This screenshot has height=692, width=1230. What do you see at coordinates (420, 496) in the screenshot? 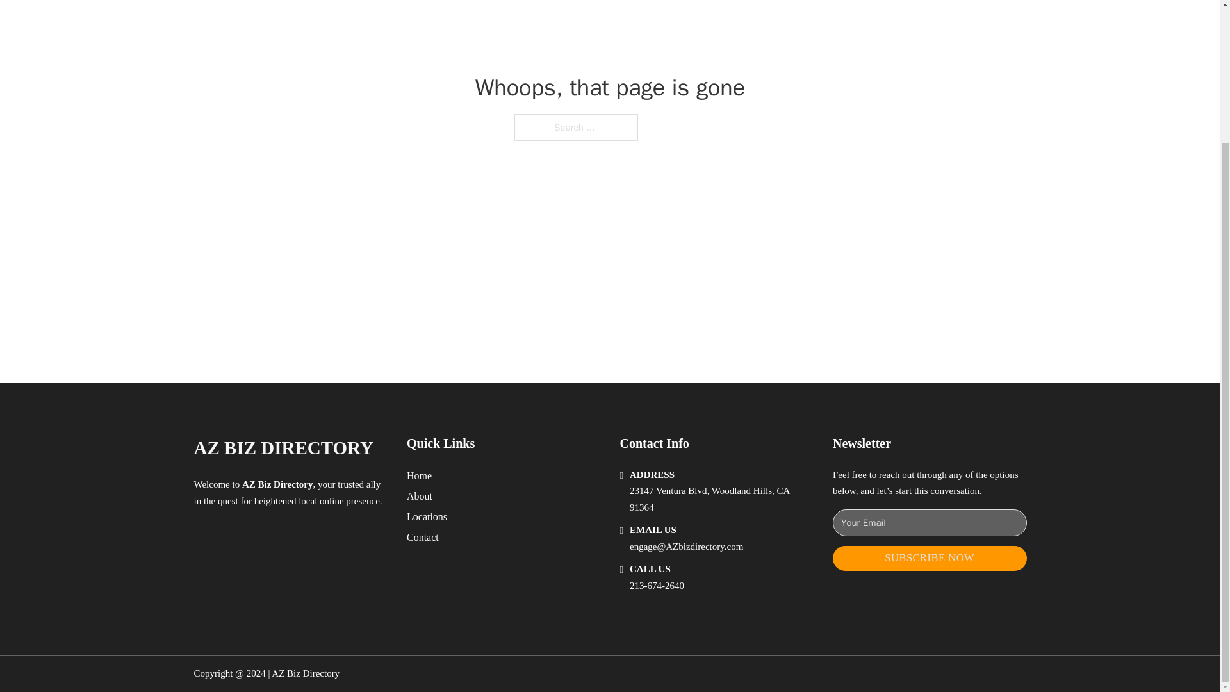
I see `About` at bounding box center [420, 496].